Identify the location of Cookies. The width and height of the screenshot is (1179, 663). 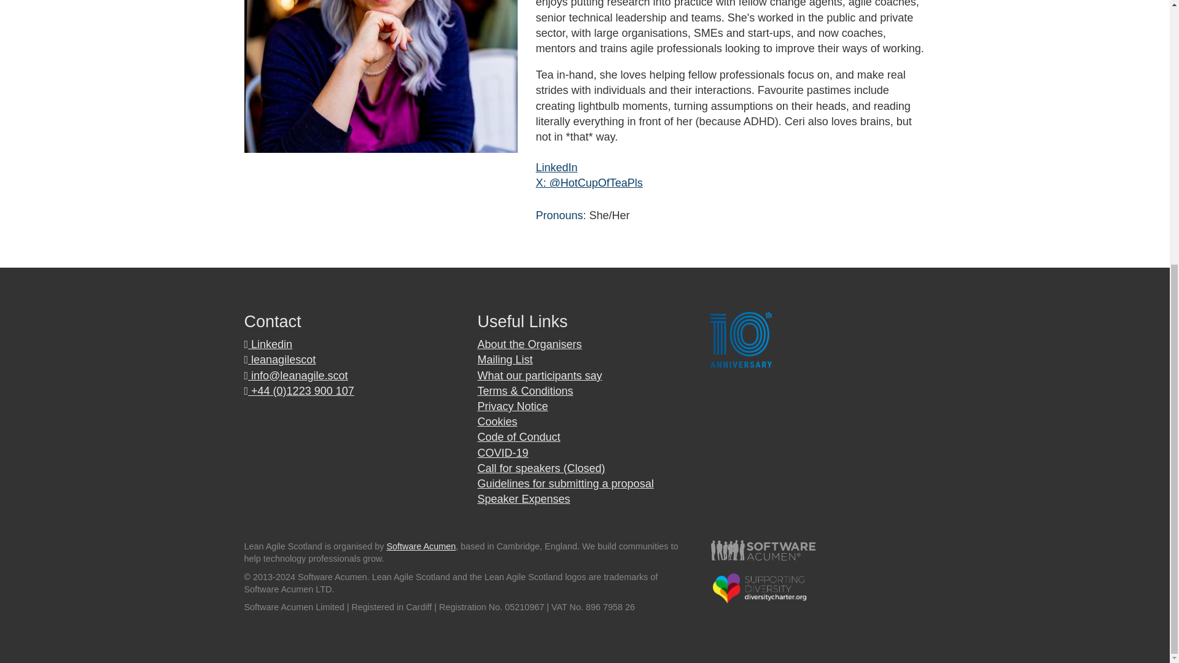
(497, 421).